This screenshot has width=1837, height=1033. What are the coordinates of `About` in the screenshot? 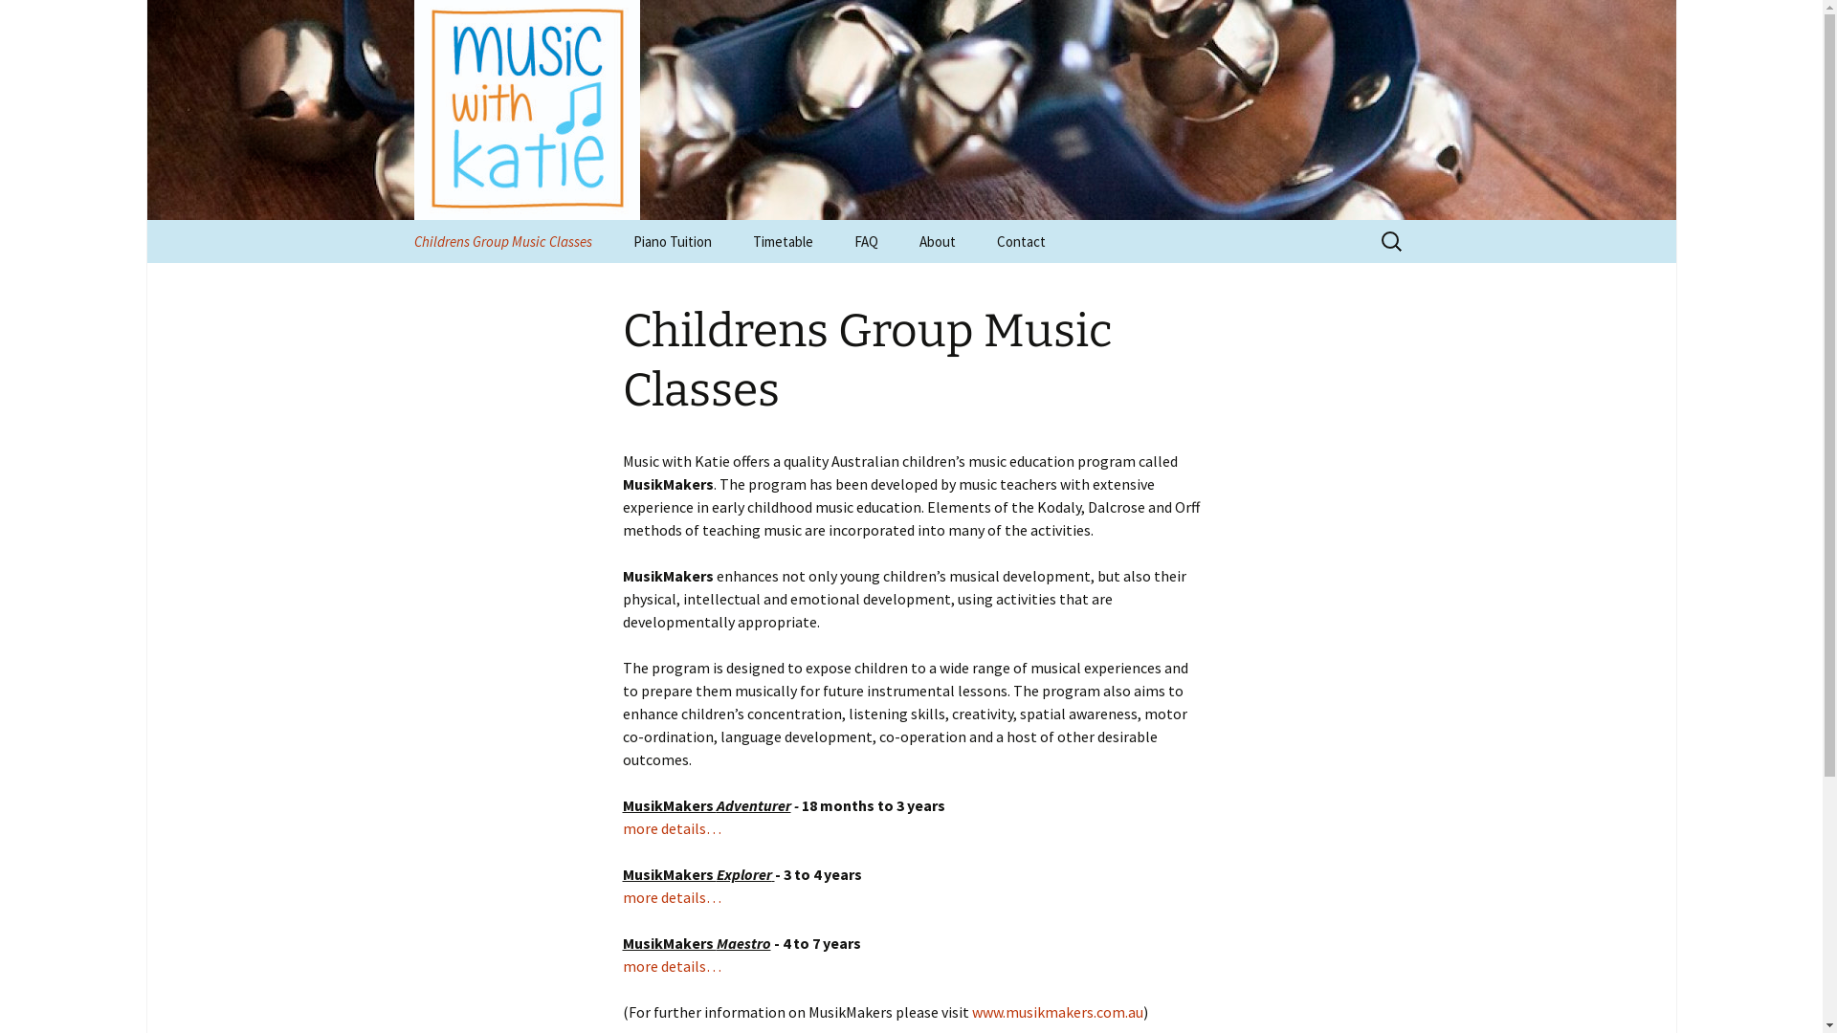 It's located at (936, 241).